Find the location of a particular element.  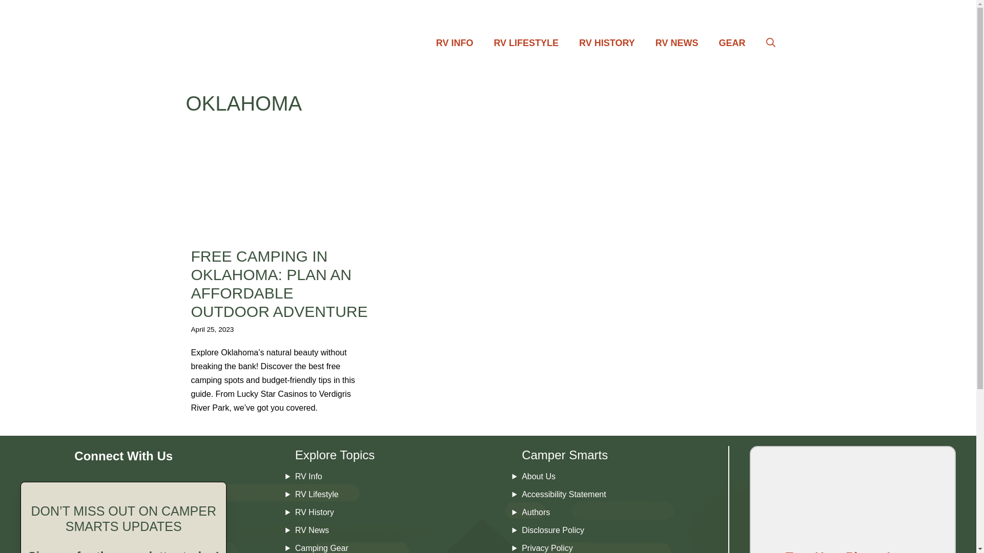

RV LIFESTYLE is located at coordinates (526, 43).